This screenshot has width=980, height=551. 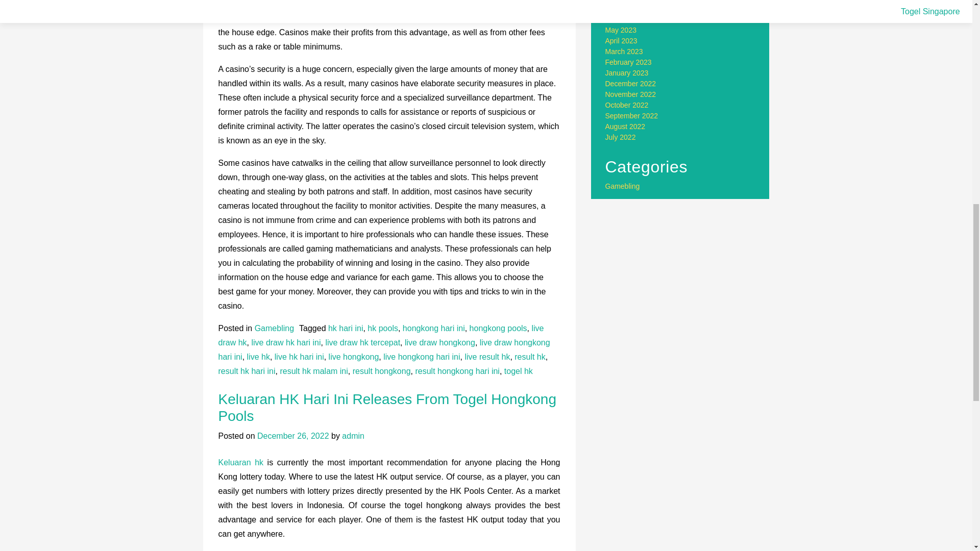 I want to click on Gamebling, so click(x=275, y=329).